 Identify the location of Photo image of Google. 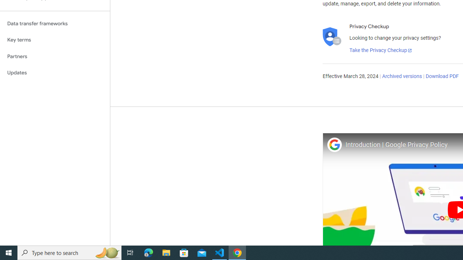
(334, 144).